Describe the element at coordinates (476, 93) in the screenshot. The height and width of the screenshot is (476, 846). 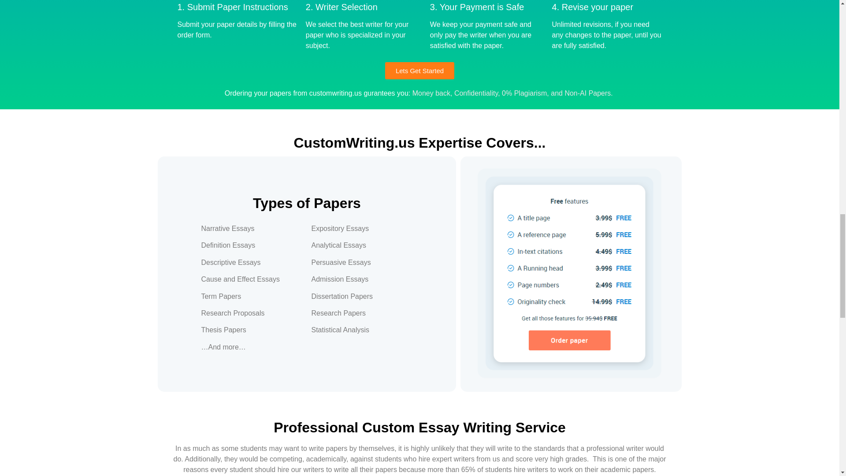
I see `Confidentiality` at that location.